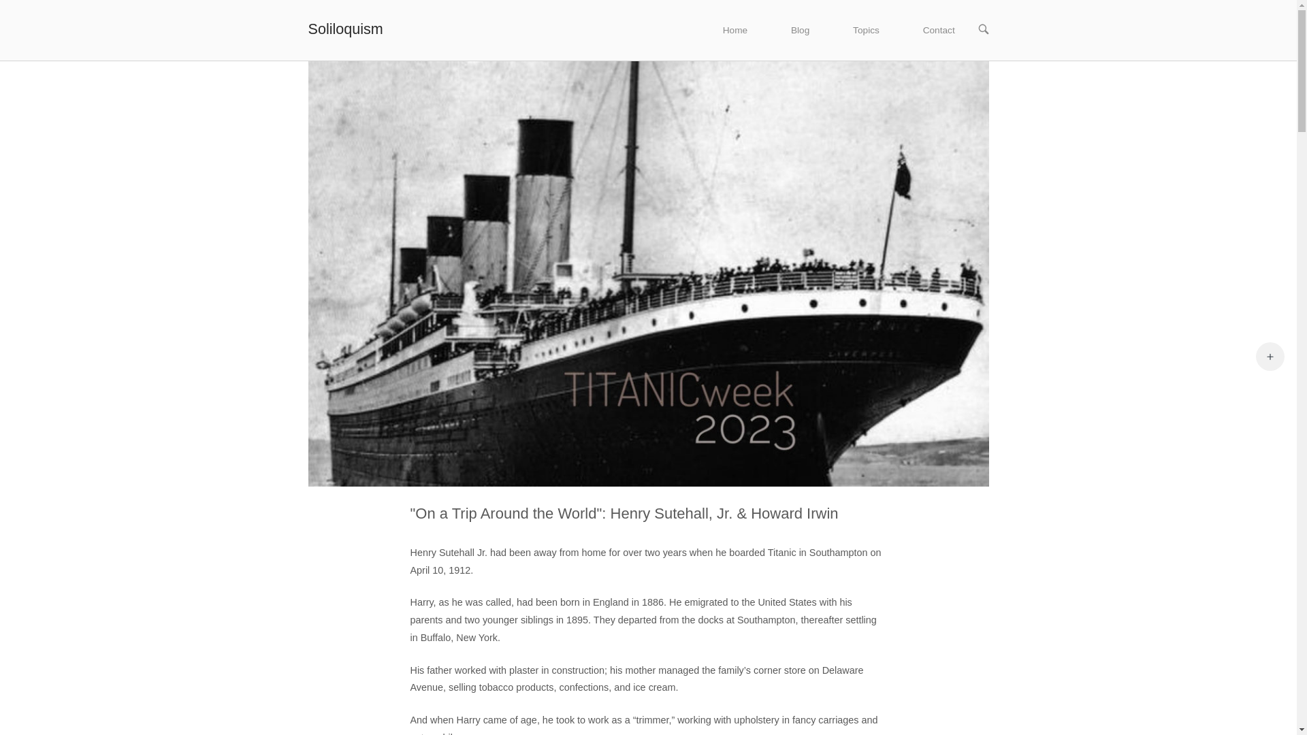 Image resolution: width=1307 pixels, height=735 pixels. Describe the element at coordinates (344, 29) in the screenshot. I see `Soliloquism` at that location.